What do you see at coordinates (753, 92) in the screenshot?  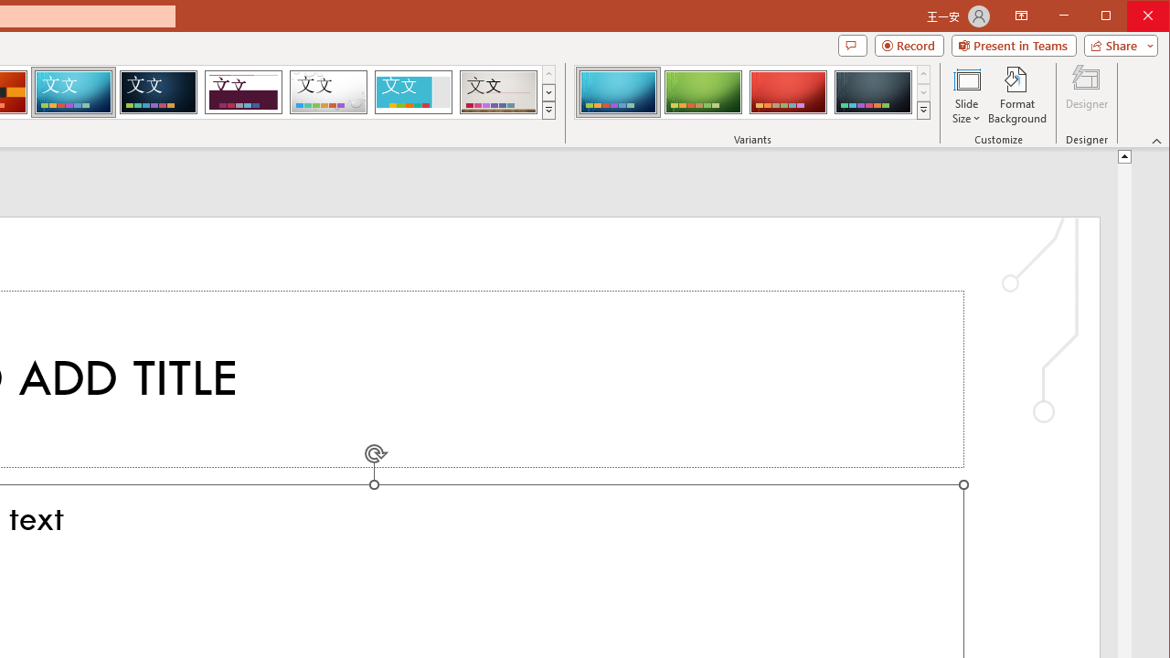 I see `AutomationID: ThemeVariantsGallery` at bounding box center [753, 92].